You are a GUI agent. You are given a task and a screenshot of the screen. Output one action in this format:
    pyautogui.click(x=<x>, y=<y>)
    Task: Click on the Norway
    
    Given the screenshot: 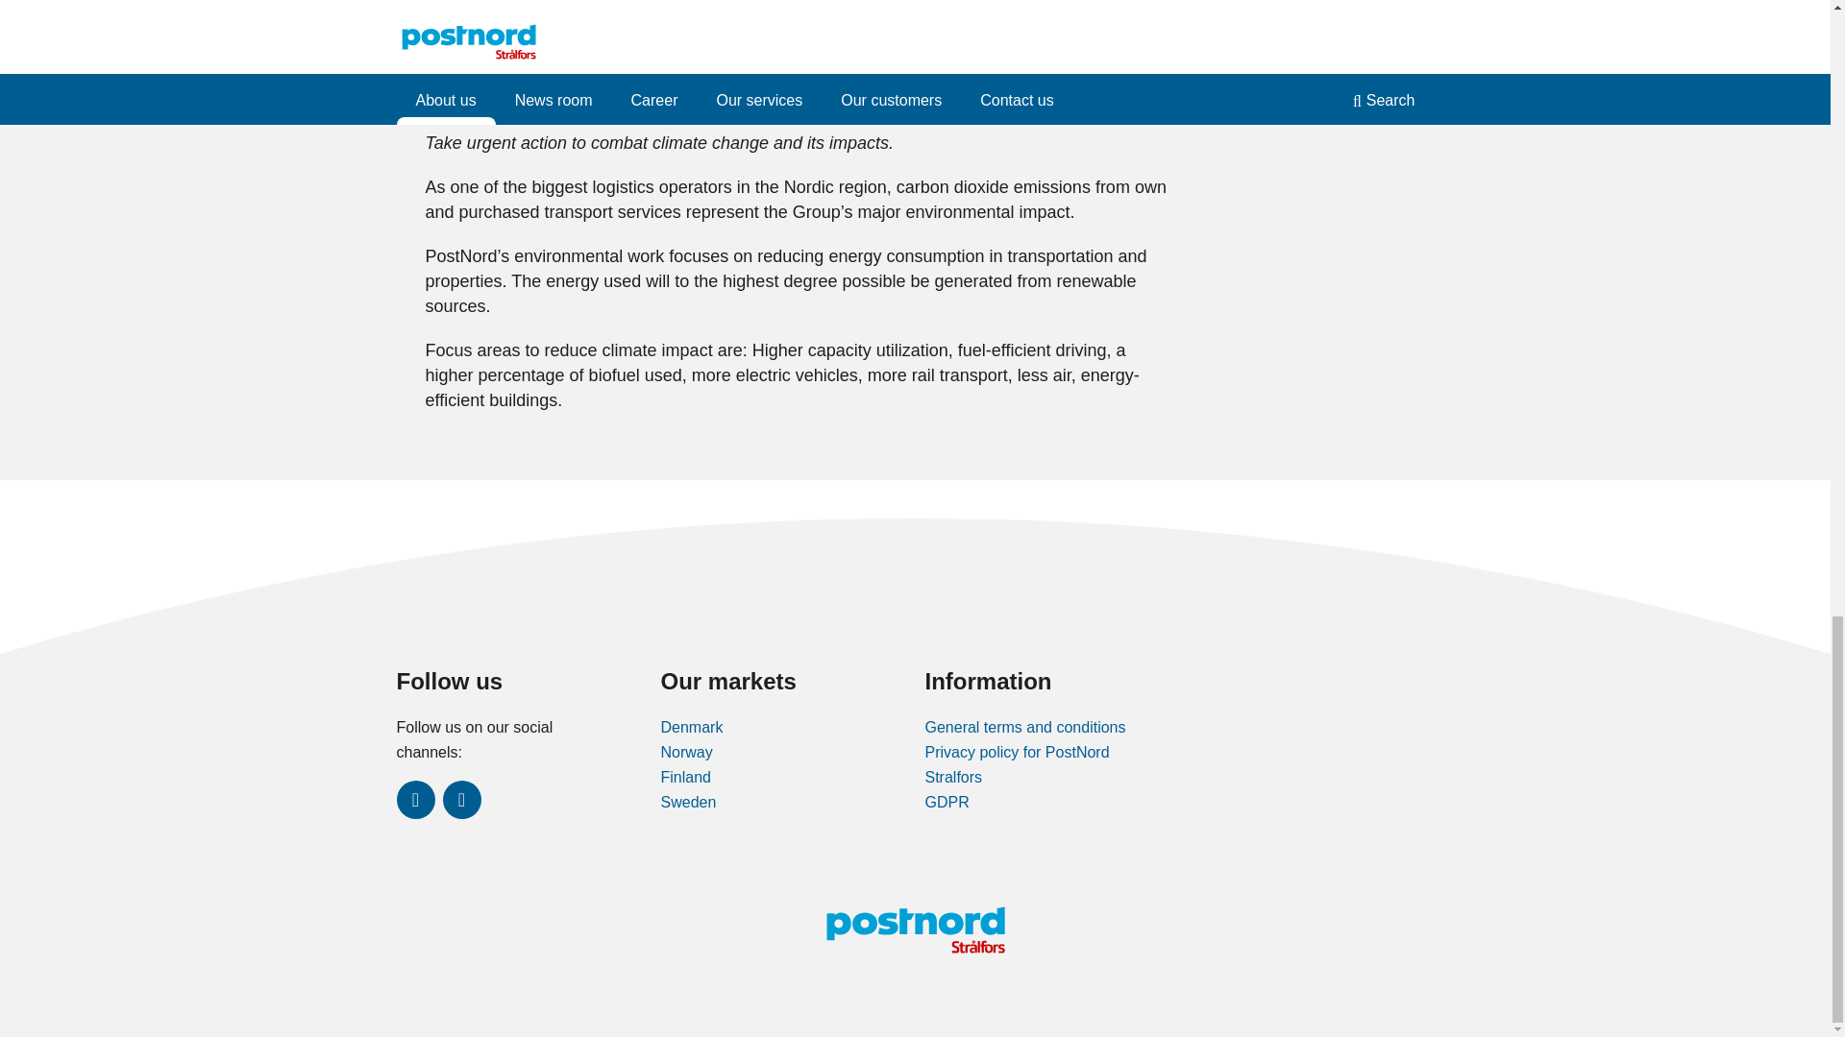 What is the action you would take?
    pyautogui.click(x=686, y=752)
    